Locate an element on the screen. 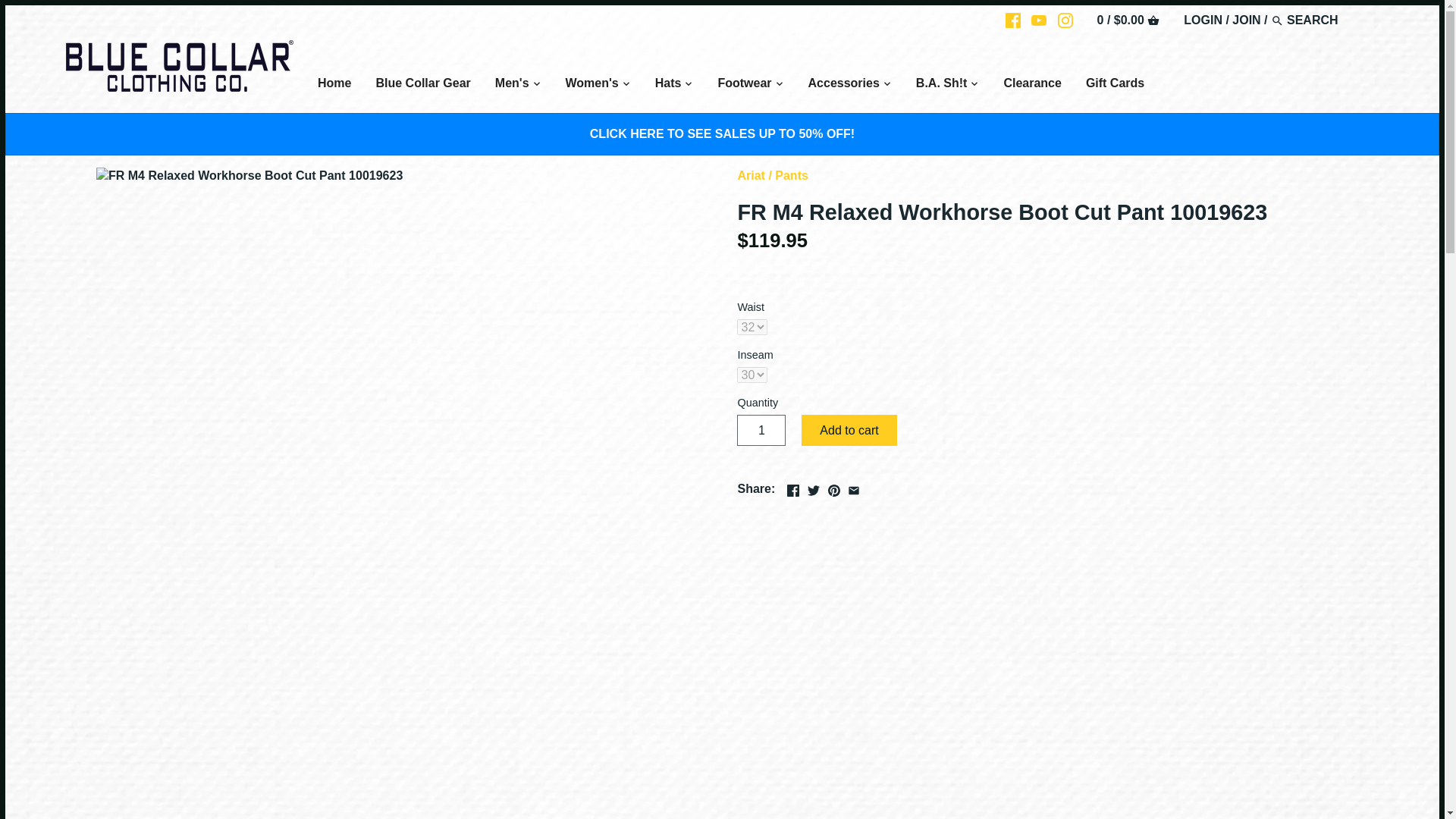 This screenshot has height=819, width=1456. 1 is located at coordinates (761, 429).